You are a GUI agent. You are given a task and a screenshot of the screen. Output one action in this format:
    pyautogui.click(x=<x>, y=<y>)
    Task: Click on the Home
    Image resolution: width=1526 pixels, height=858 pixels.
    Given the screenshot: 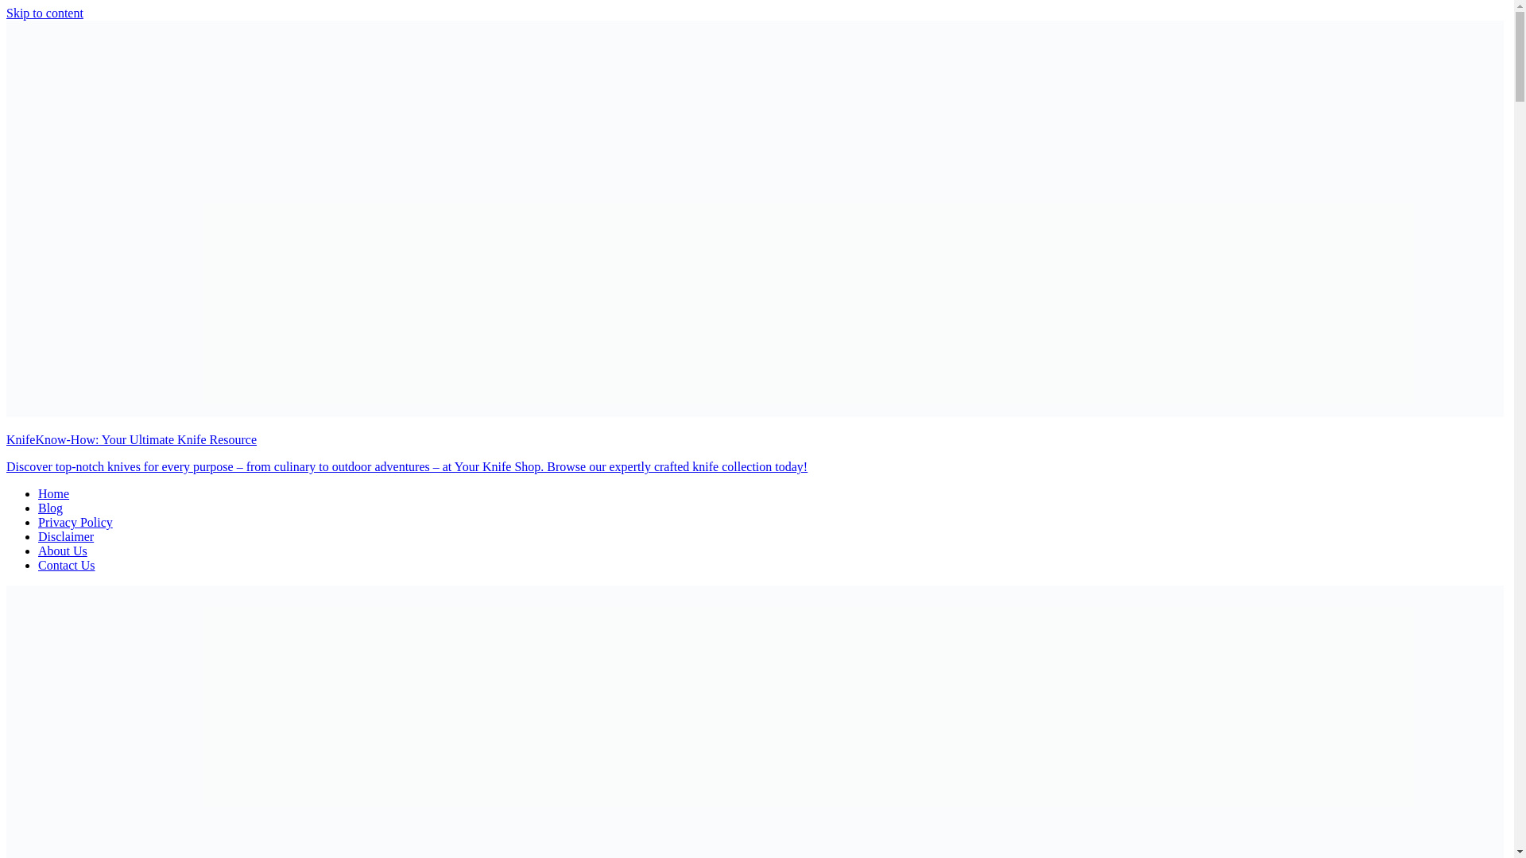 What is the action you would take?
    pyautogui.click(x=53, y=493)
    